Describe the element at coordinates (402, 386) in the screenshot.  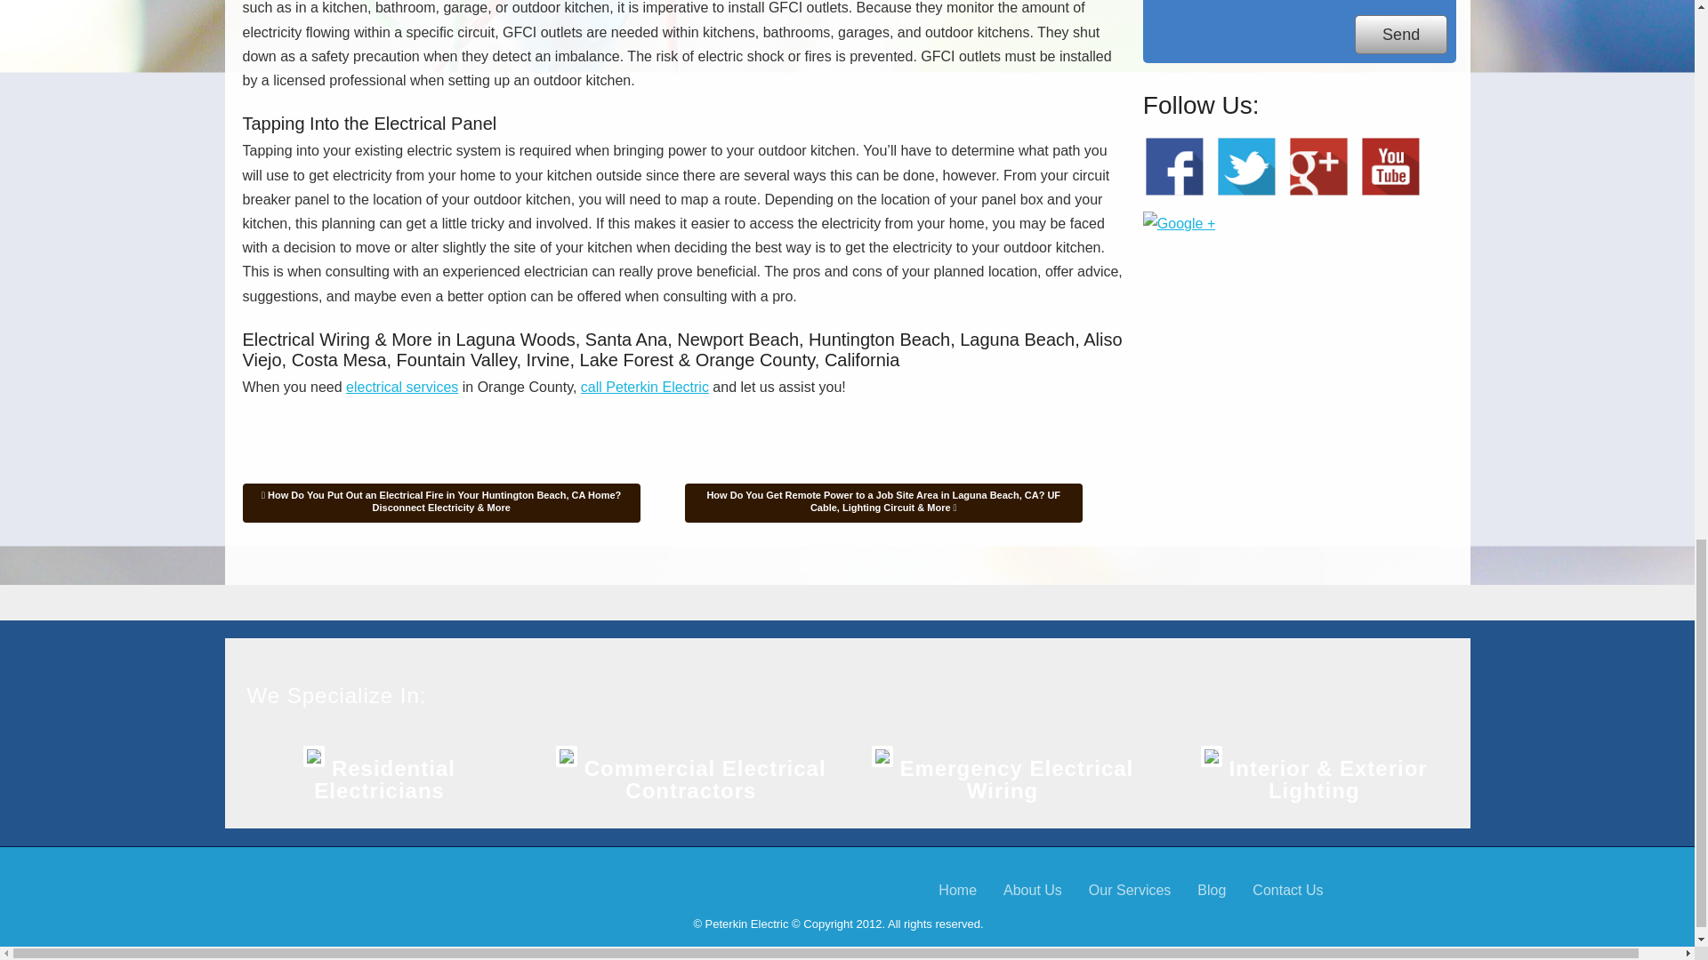
I see `electrical services` at that location.